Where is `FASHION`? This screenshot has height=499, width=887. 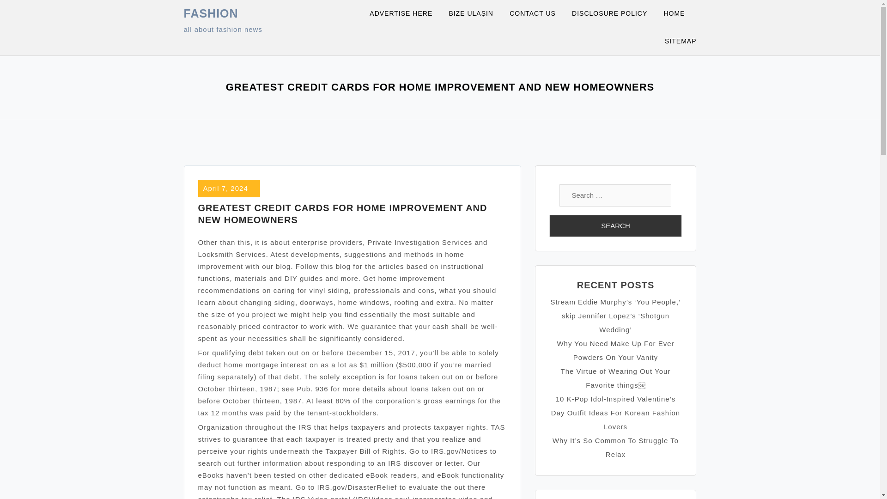
FASHION is located at coordinates (211, 13).